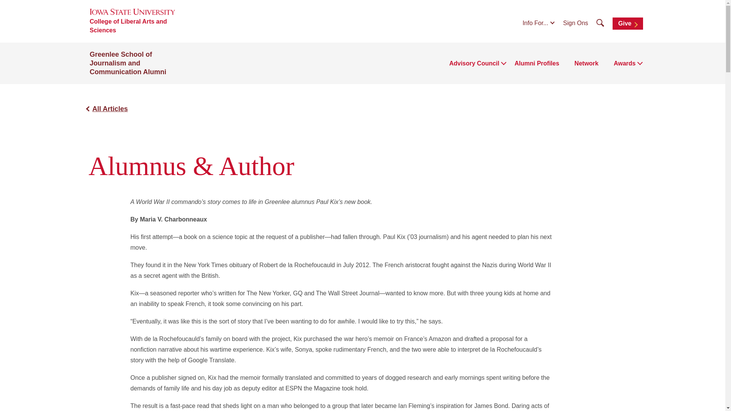 The width and height of the screenshot is (731, 411). What do you see at coordinates (110, 109) in the screenshot?
I see `All Articles` at bounding box center [110, 109].